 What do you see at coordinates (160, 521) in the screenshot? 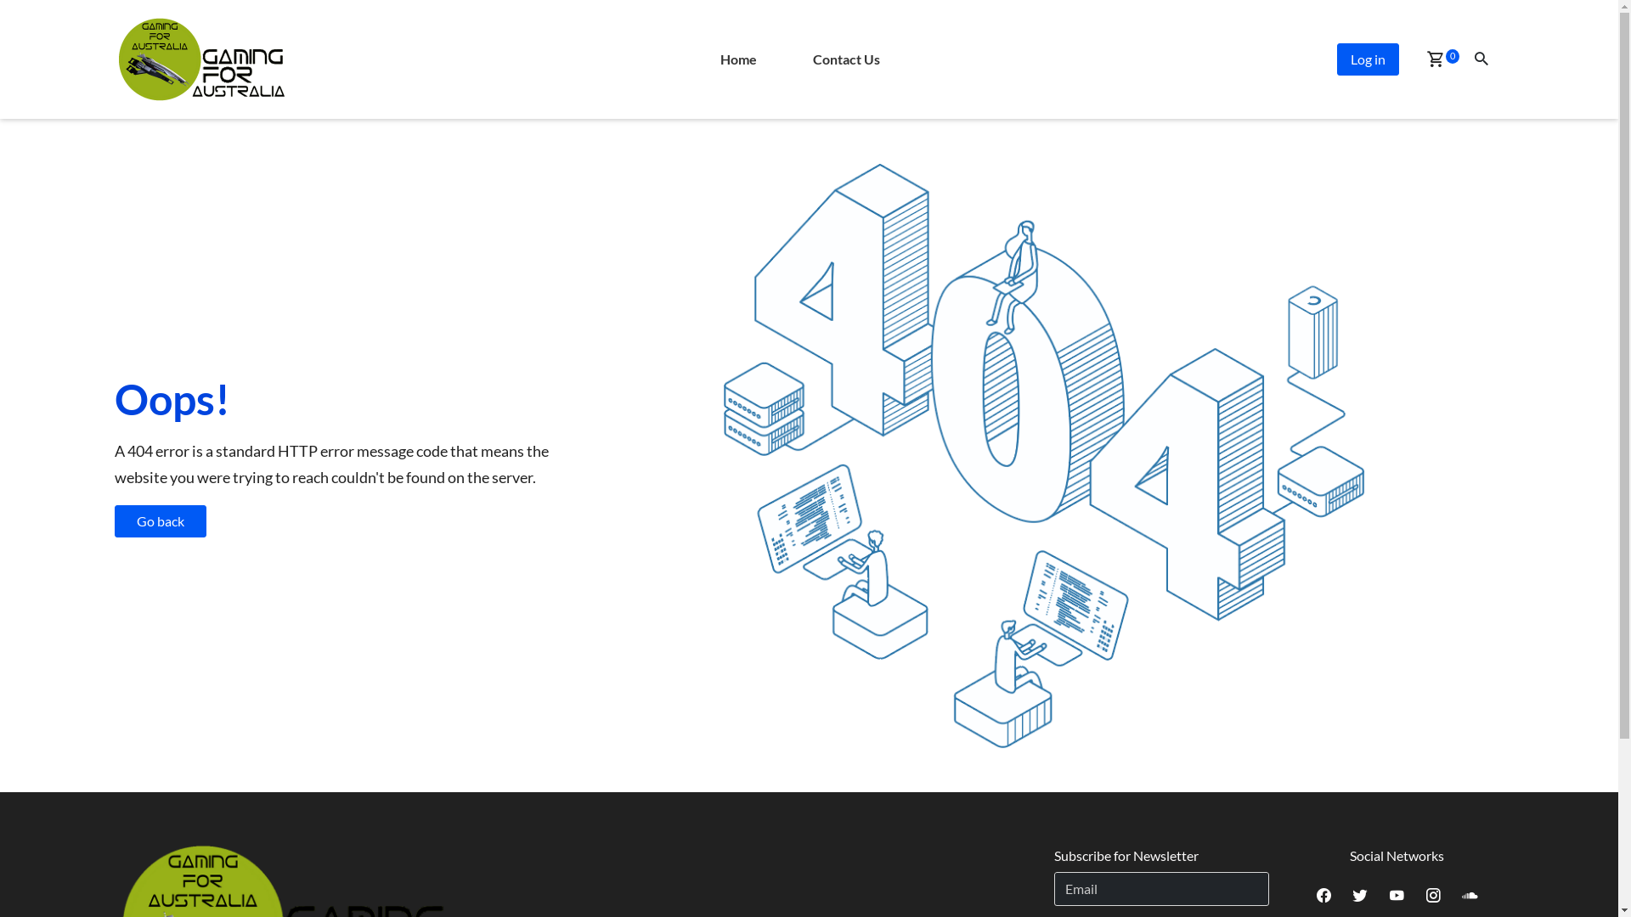
I see `Go back` at bounding box center [160, 521].